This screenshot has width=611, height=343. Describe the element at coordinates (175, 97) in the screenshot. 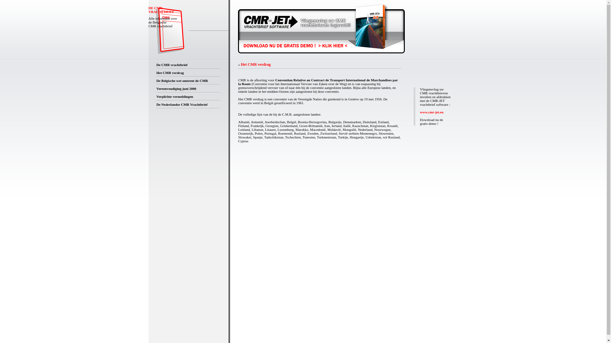

I see `Verplichte vermeldingen` at that location.